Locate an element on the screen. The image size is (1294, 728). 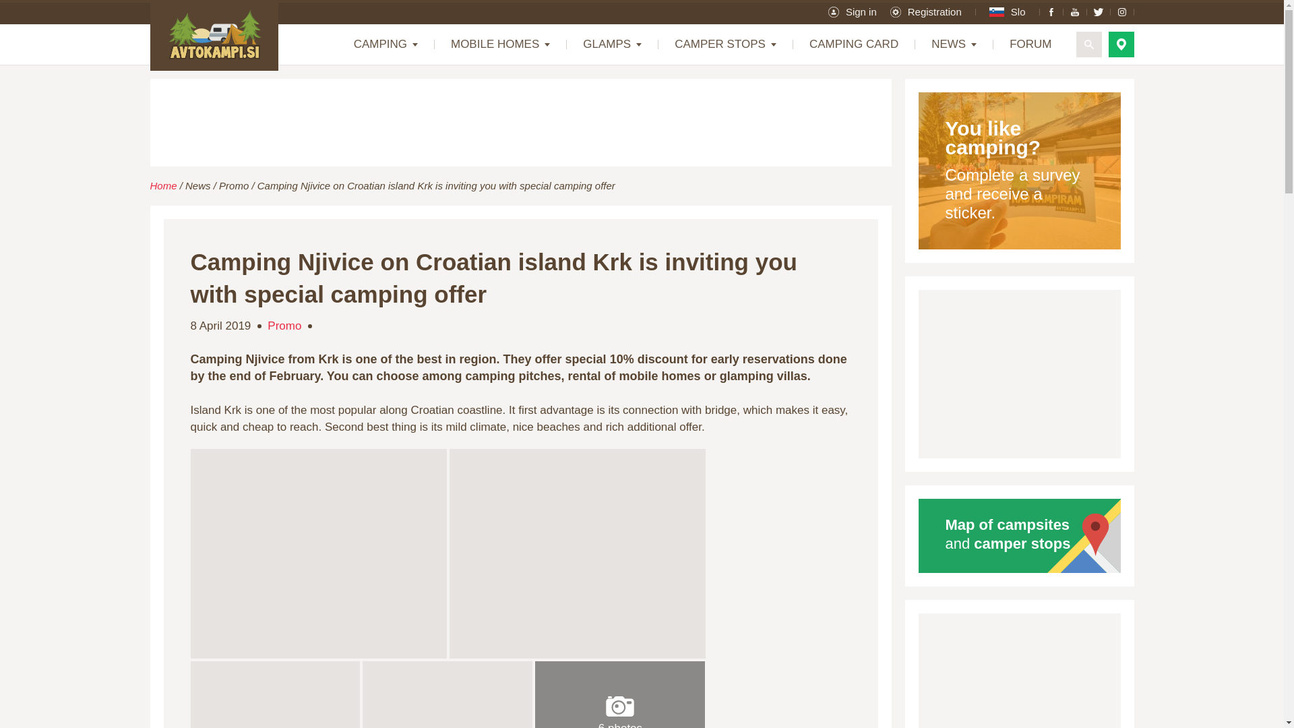
Registration is located at coordinates (925, 12).